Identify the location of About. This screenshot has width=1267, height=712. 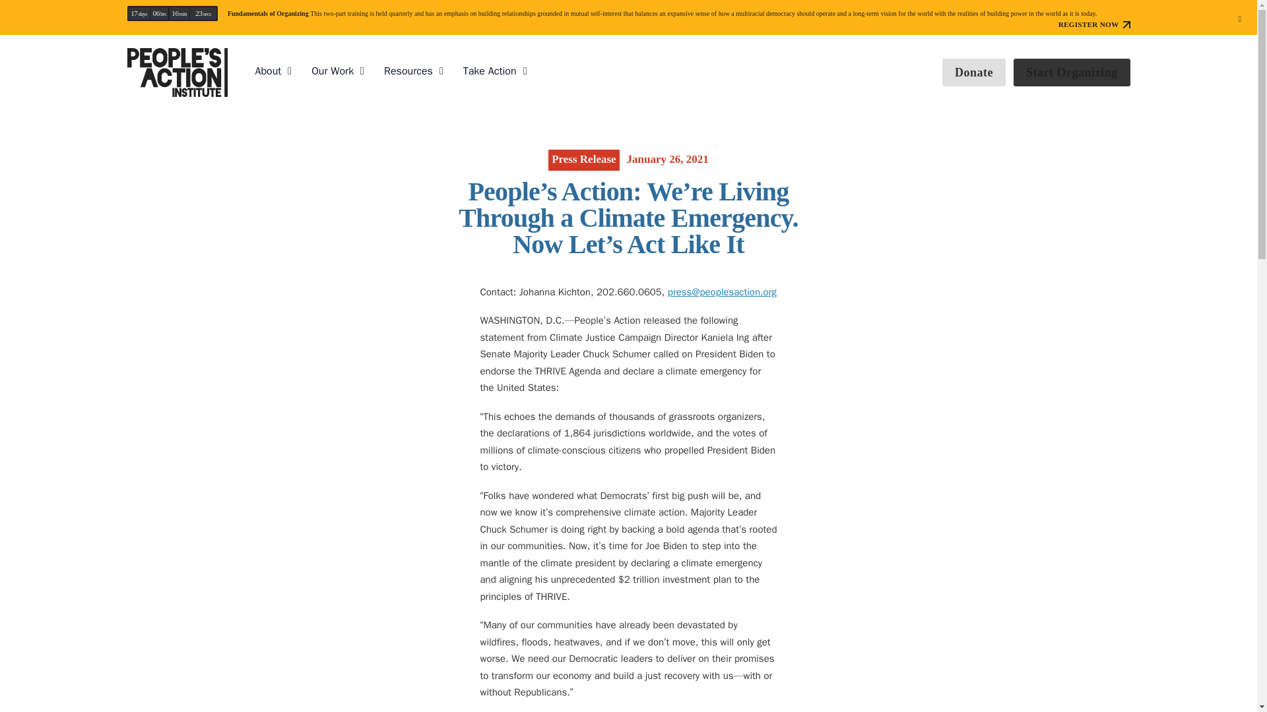
(268, 71).